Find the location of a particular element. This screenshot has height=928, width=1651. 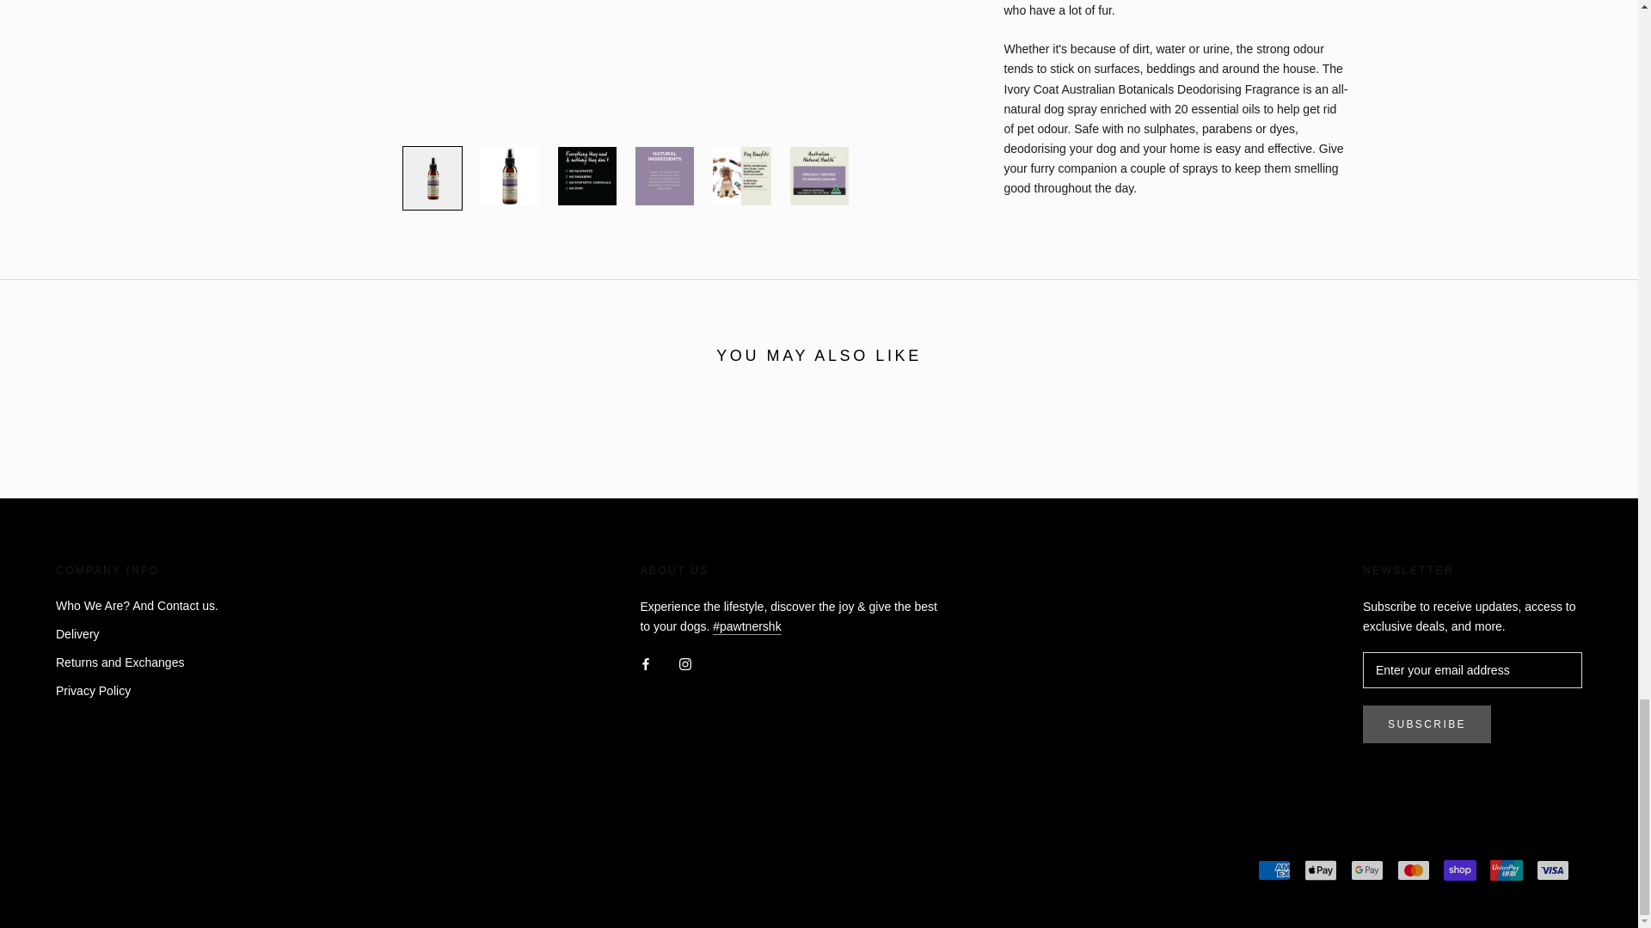

American Express is located at coordinates (1274, 870).